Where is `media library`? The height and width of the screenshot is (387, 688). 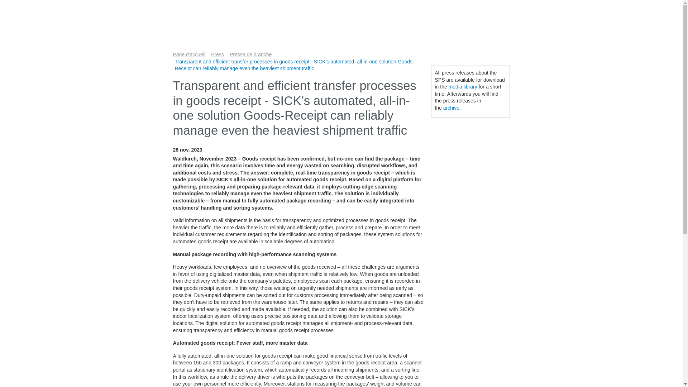 media library is located at coordinates (463, 87).